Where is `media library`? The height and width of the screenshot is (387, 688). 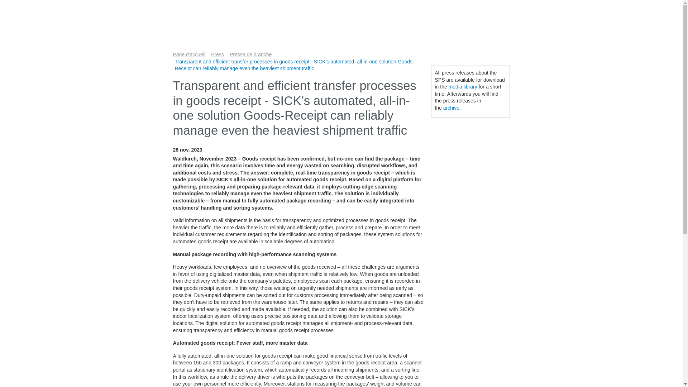 media library is located at coordinates (463, 87).